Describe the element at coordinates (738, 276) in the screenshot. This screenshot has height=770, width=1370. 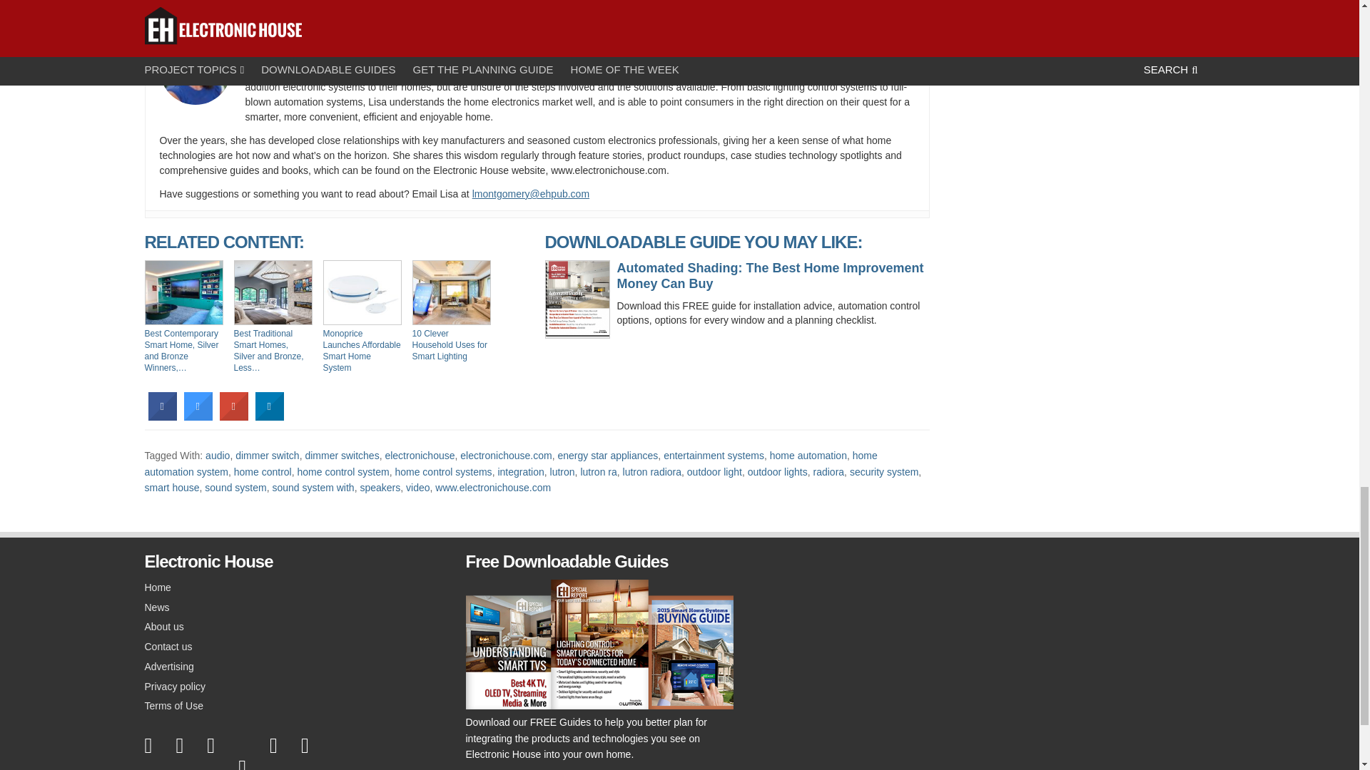
I see `Automated Shading: The Best Home Improvement Money Can Buy` at that location.